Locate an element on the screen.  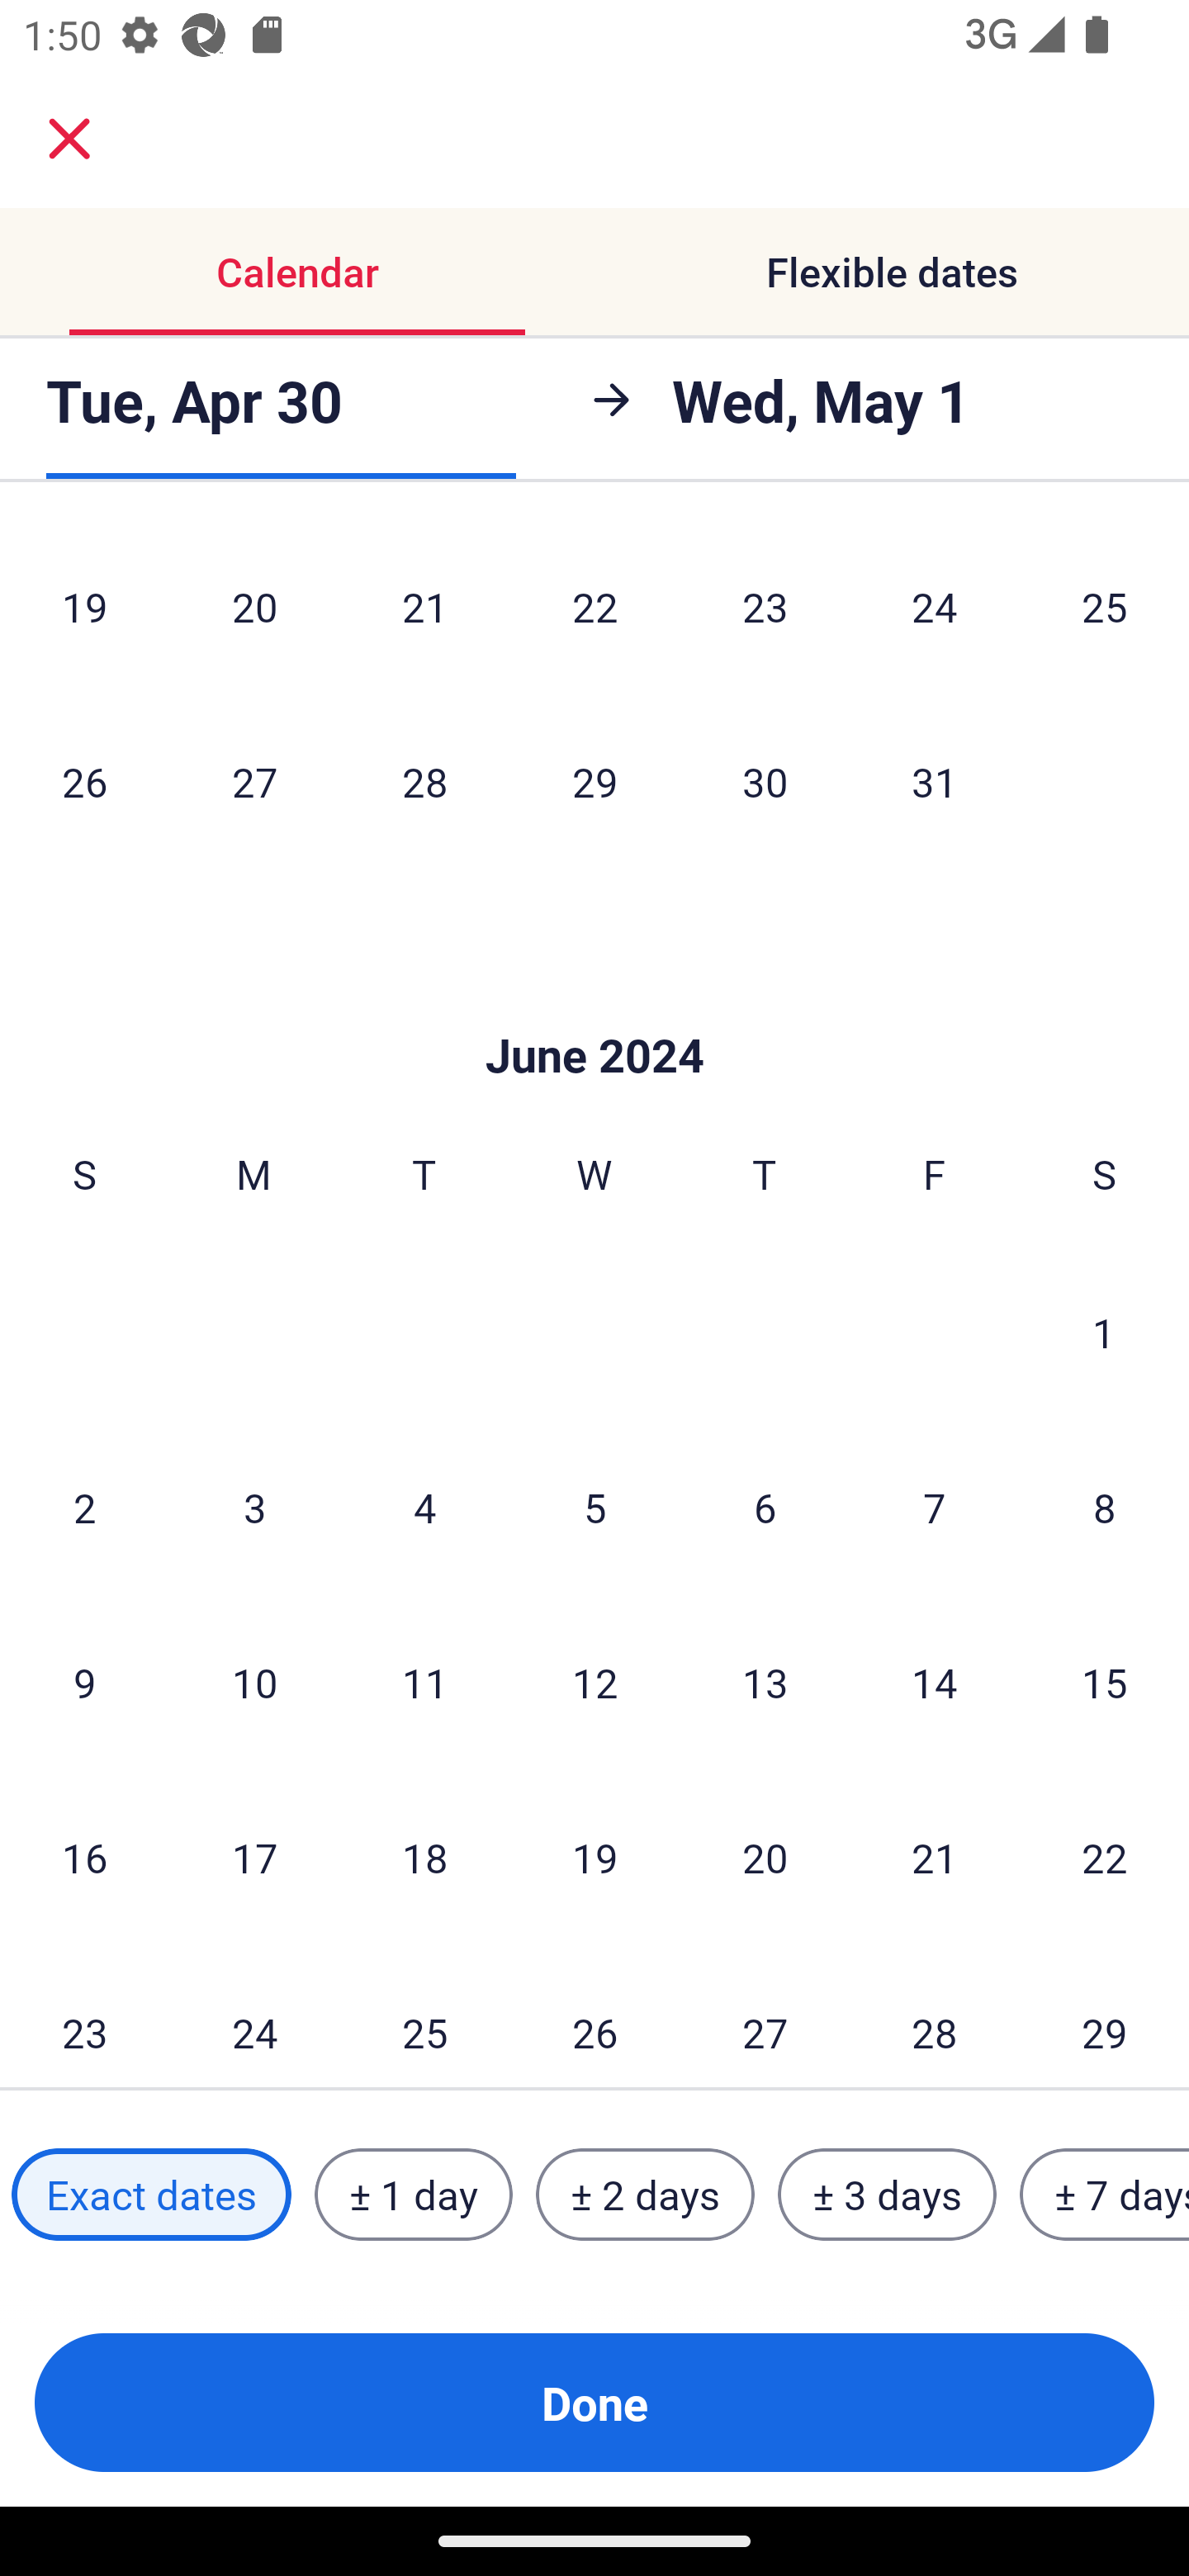
24 Friday, May 24, 2024 is located at coordinates (935, 609).